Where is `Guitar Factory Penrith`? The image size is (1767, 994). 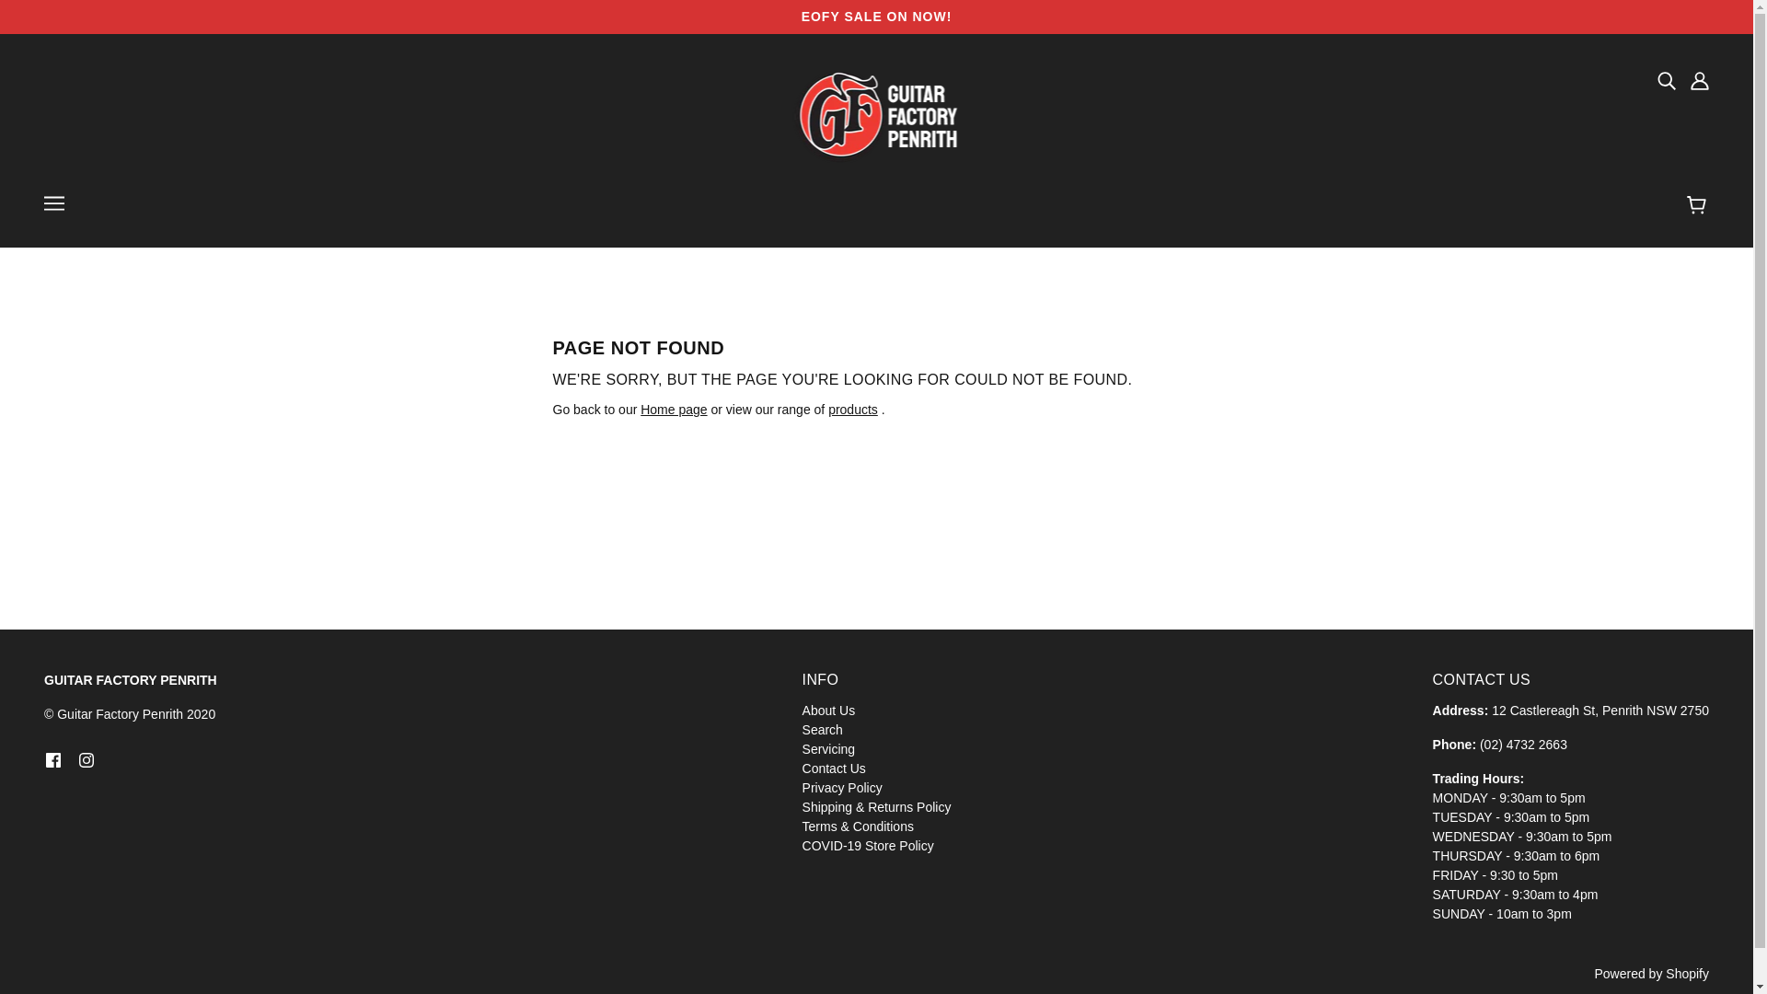 Guitar Factory Penrith is located at coordinates (876, 115).